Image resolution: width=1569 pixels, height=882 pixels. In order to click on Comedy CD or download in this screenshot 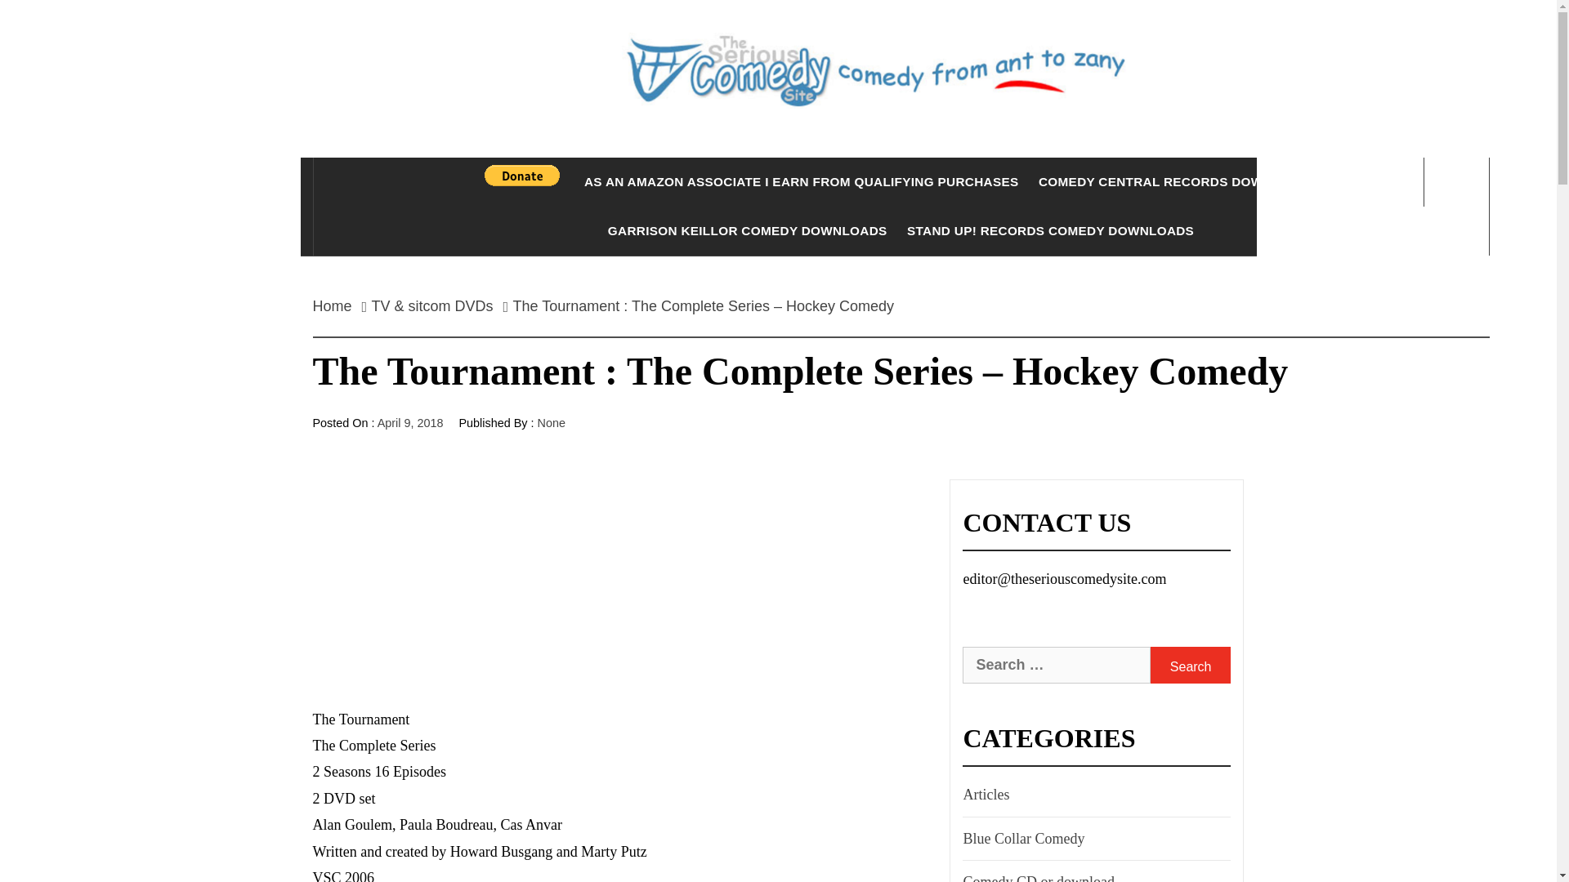, I will do `click(1036, 875)`.